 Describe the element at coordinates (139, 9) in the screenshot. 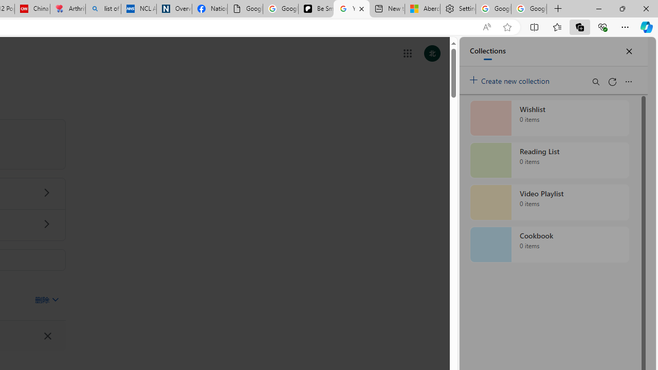

I see `NCL Adult Asthma Inhaler Choice Guideline` at that location.